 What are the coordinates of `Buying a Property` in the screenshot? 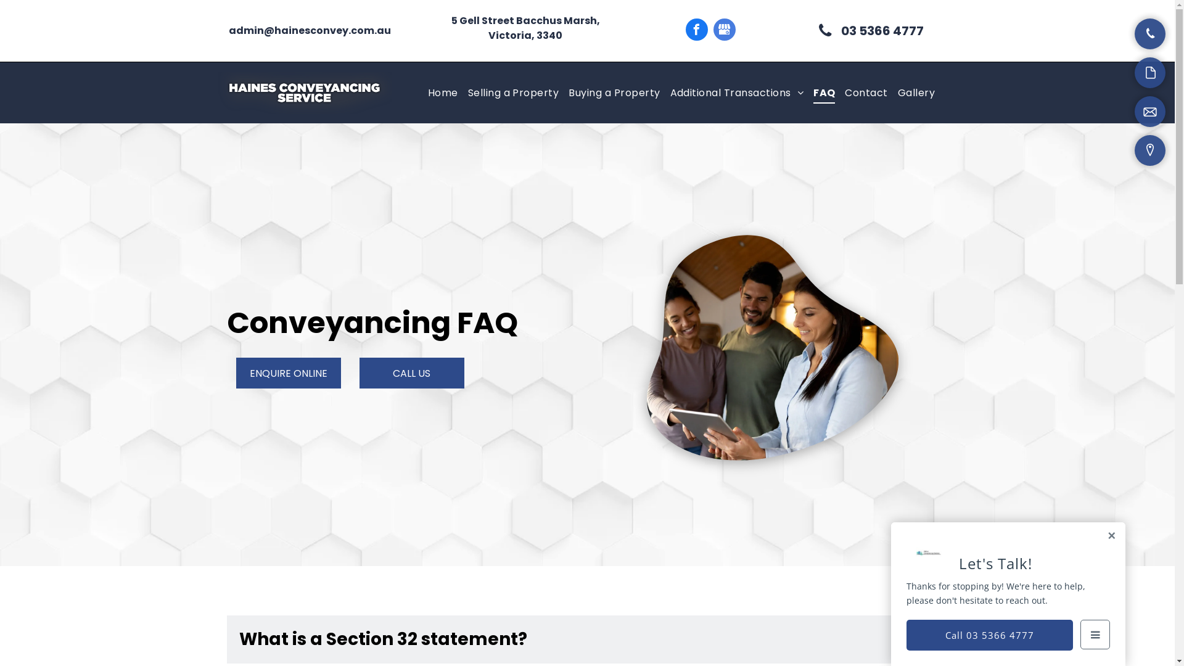 It's located at (614, 93).